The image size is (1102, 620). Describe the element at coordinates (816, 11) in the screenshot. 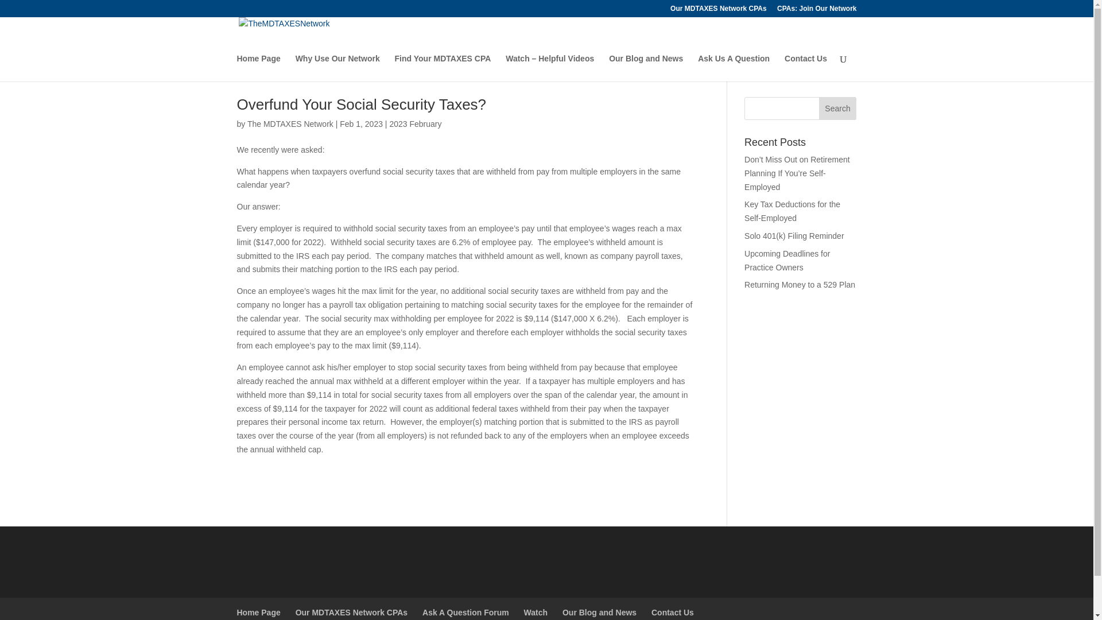

I see `CPAs: Join Our Network` at that location.